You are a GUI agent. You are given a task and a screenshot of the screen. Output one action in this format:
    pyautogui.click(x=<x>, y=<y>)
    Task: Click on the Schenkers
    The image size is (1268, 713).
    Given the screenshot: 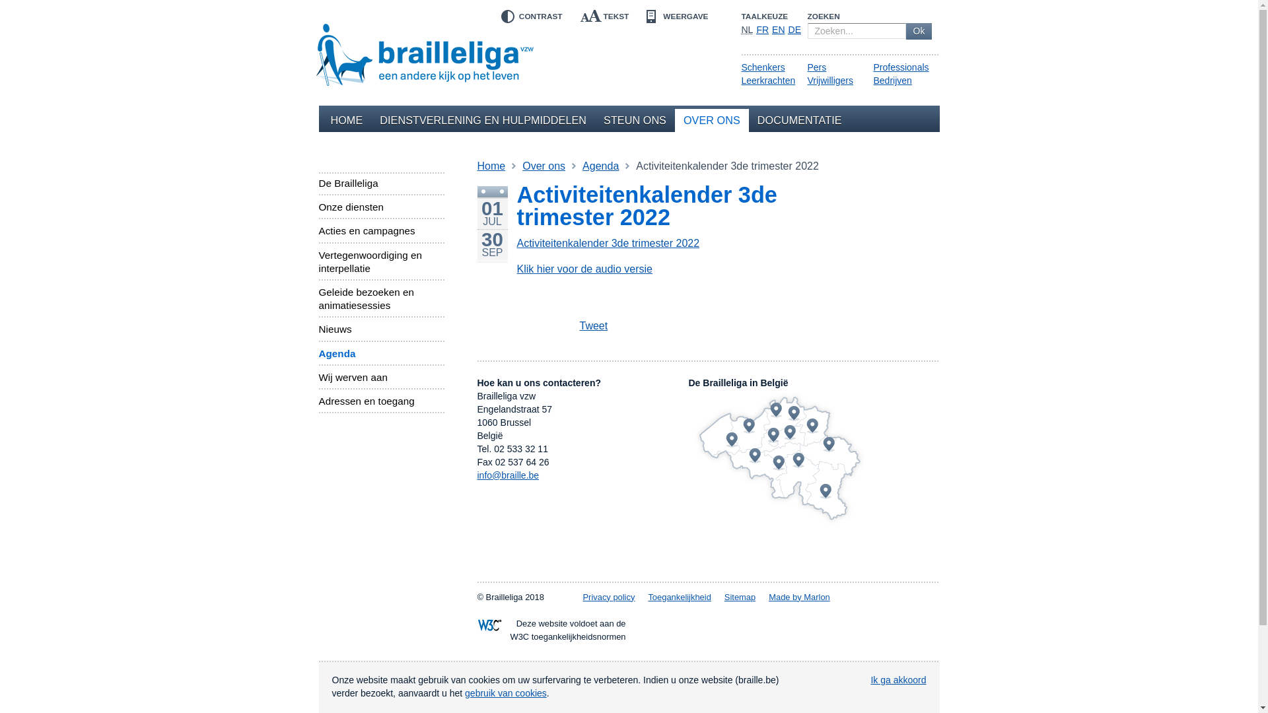 What is the action you would take?
    pyautogui.click(x=763, y=67)
    